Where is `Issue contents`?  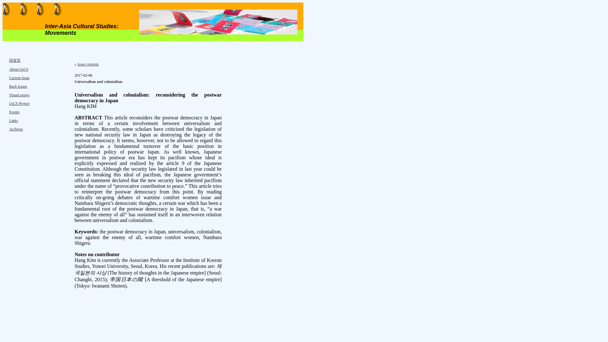
Issue contents is located at coordinates (88, 64).